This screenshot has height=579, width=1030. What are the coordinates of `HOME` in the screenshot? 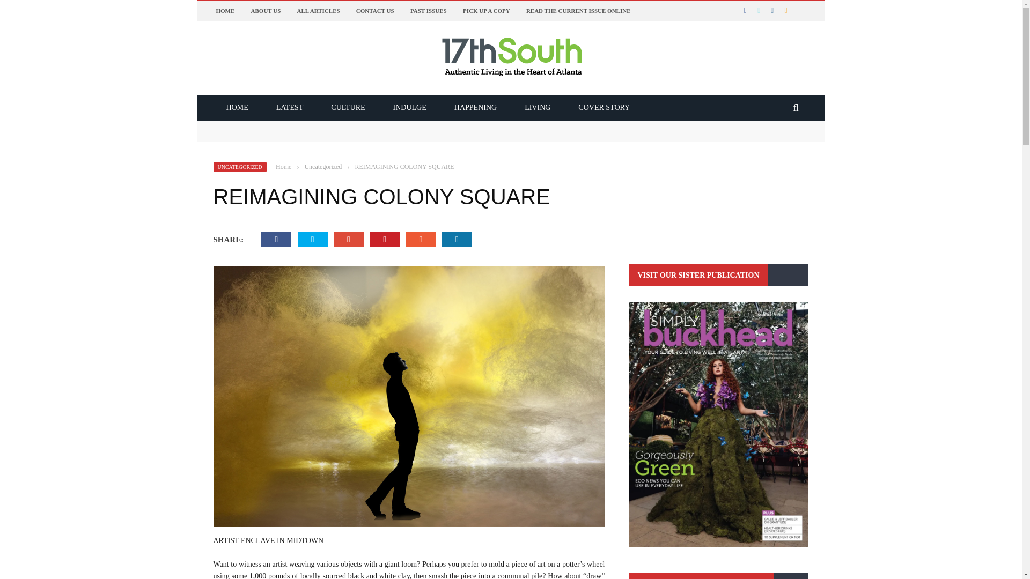 It's located at (237, 107).